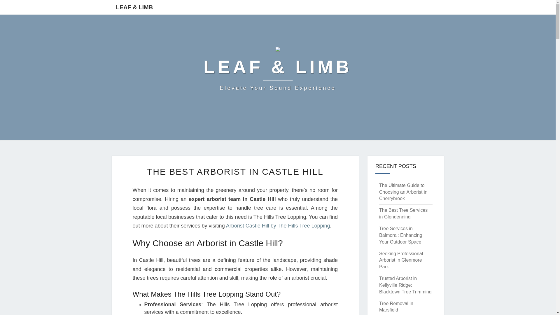  I want to click on The Best Tree Services in Glendenning, so click(403, 213).